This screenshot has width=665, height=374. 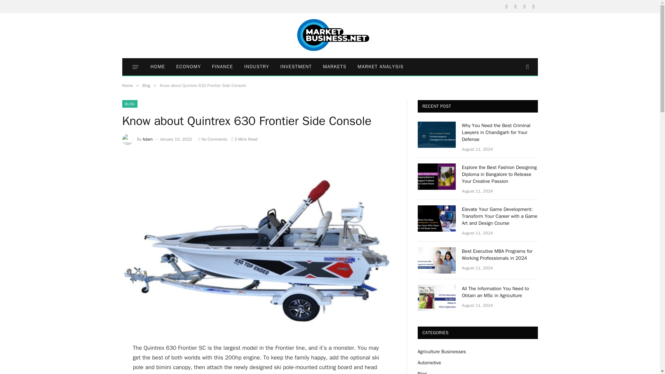 I want to click on BLOG, so click(x=129, y=104).